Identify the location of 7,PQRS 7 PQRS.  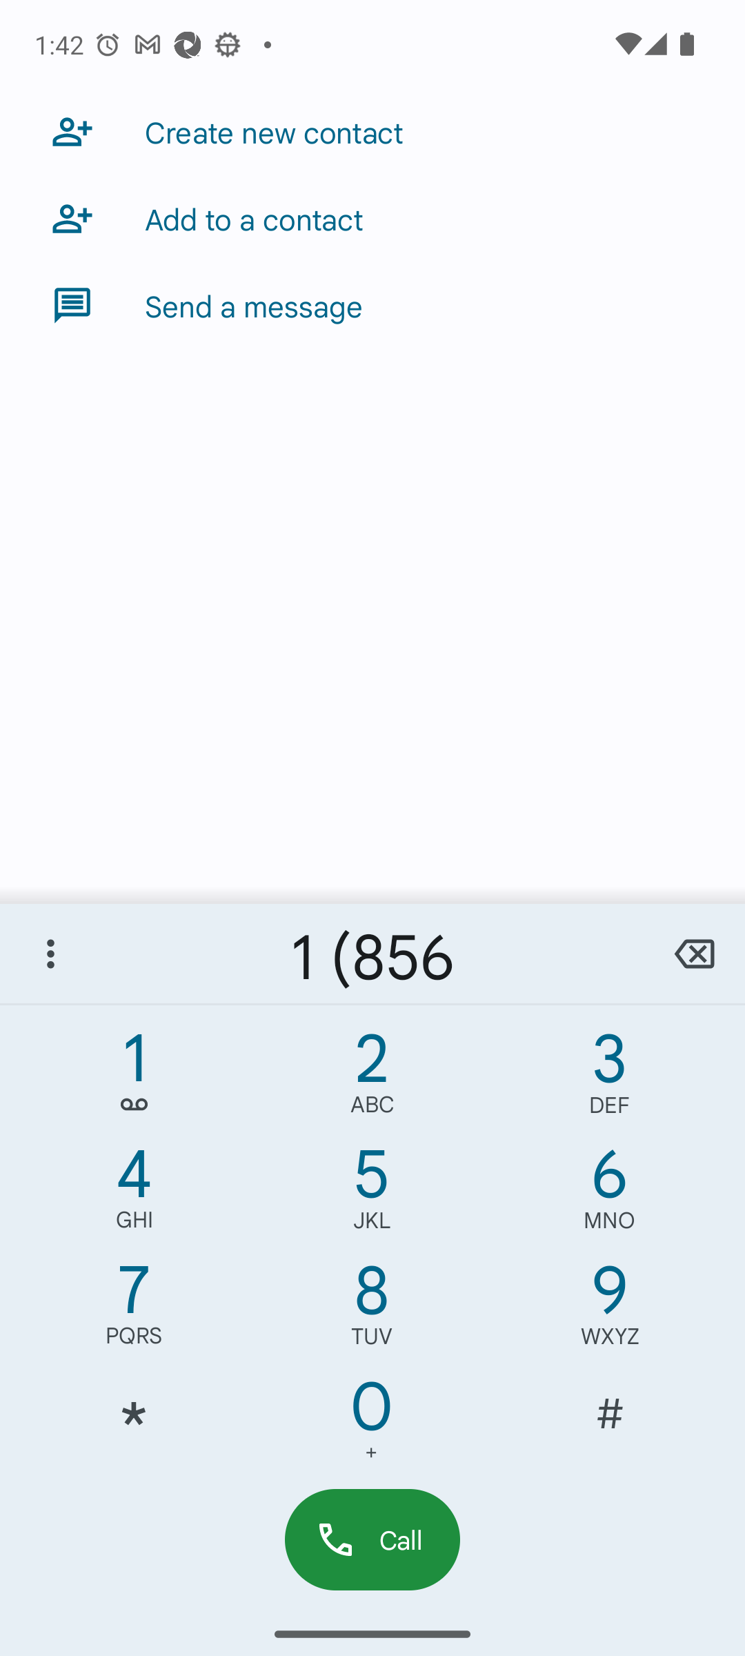
(134, 1310).